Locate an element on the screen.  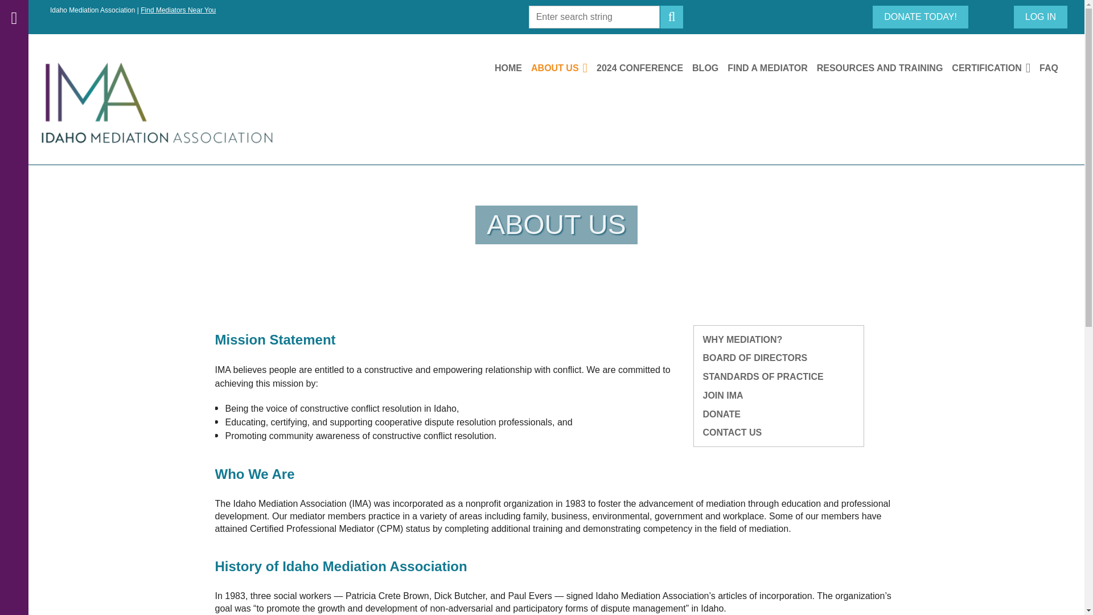
LOG IN is located at coordinates (1041, 17).